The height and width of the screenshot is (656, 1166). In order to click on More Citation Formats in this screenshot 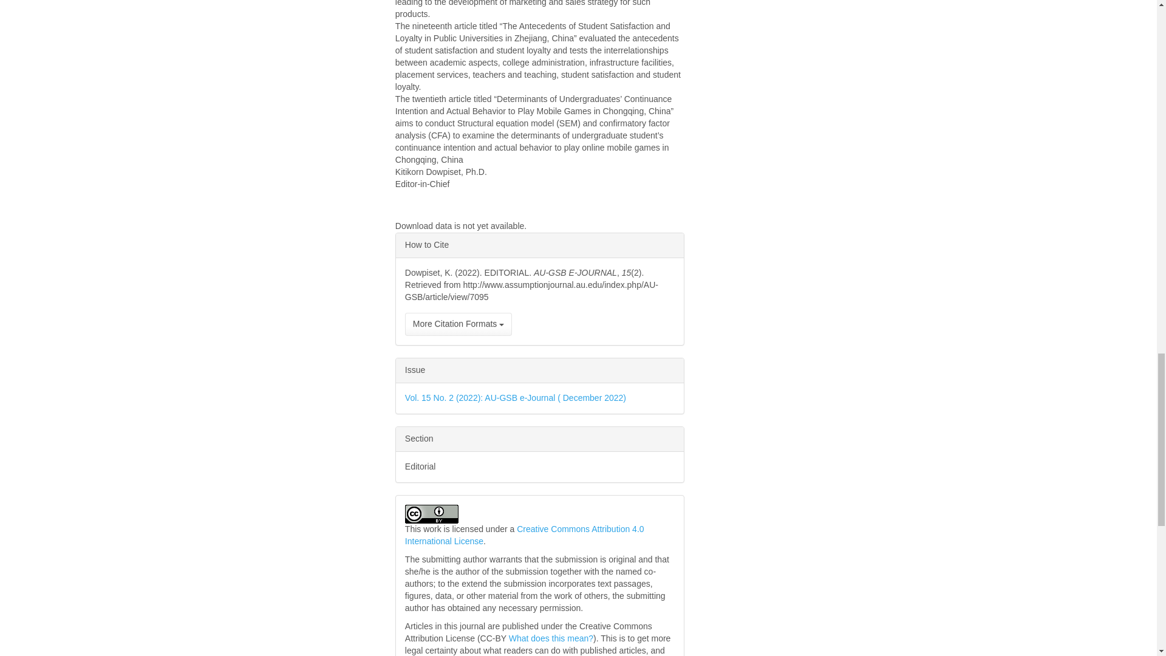, I will do `click(458, 324)`.